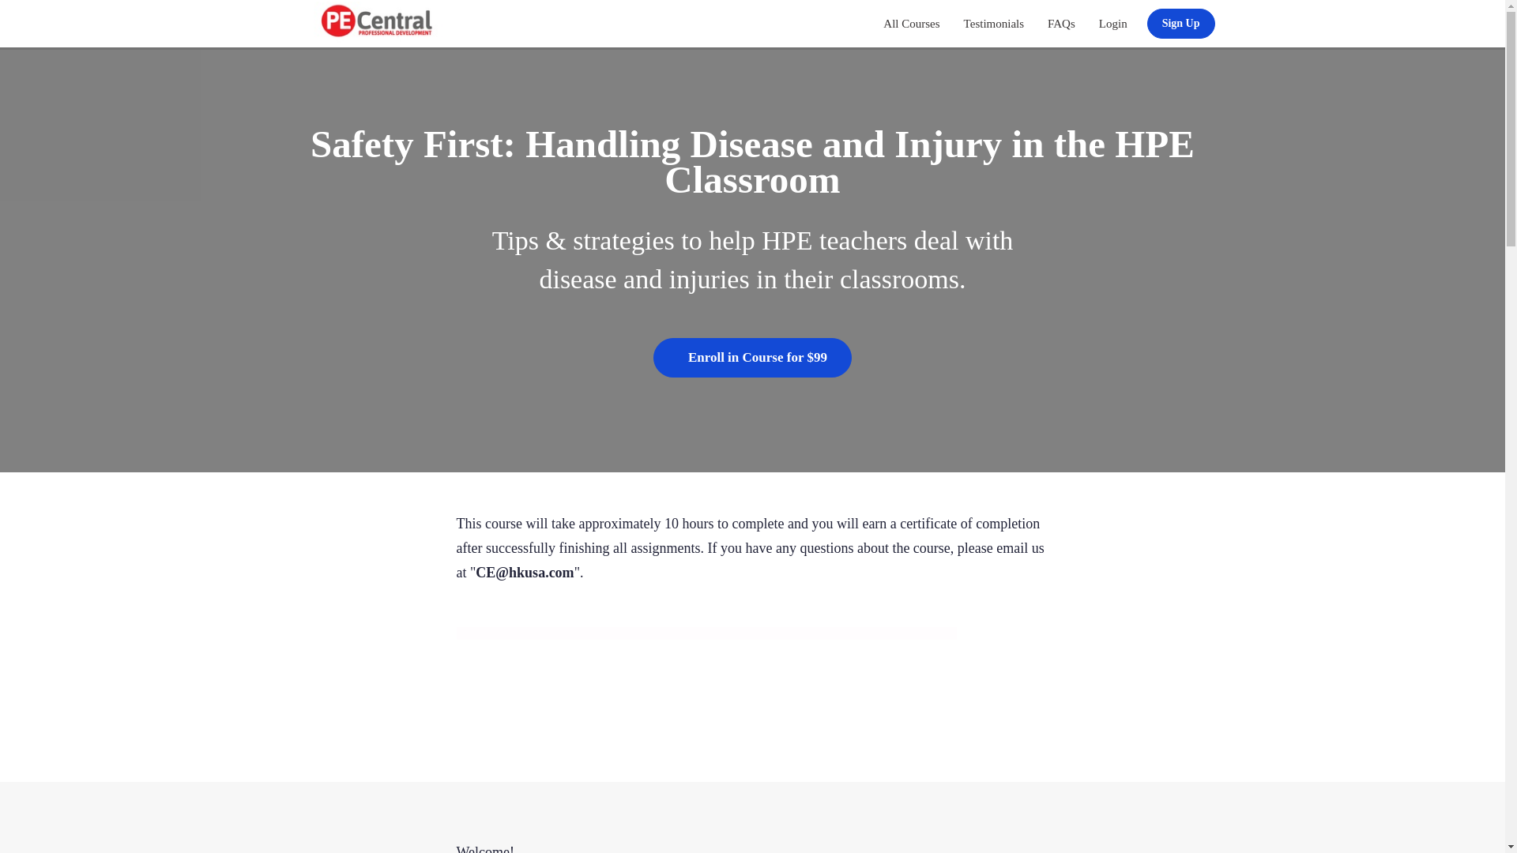  I want to click on Login, so click(1112, 24).